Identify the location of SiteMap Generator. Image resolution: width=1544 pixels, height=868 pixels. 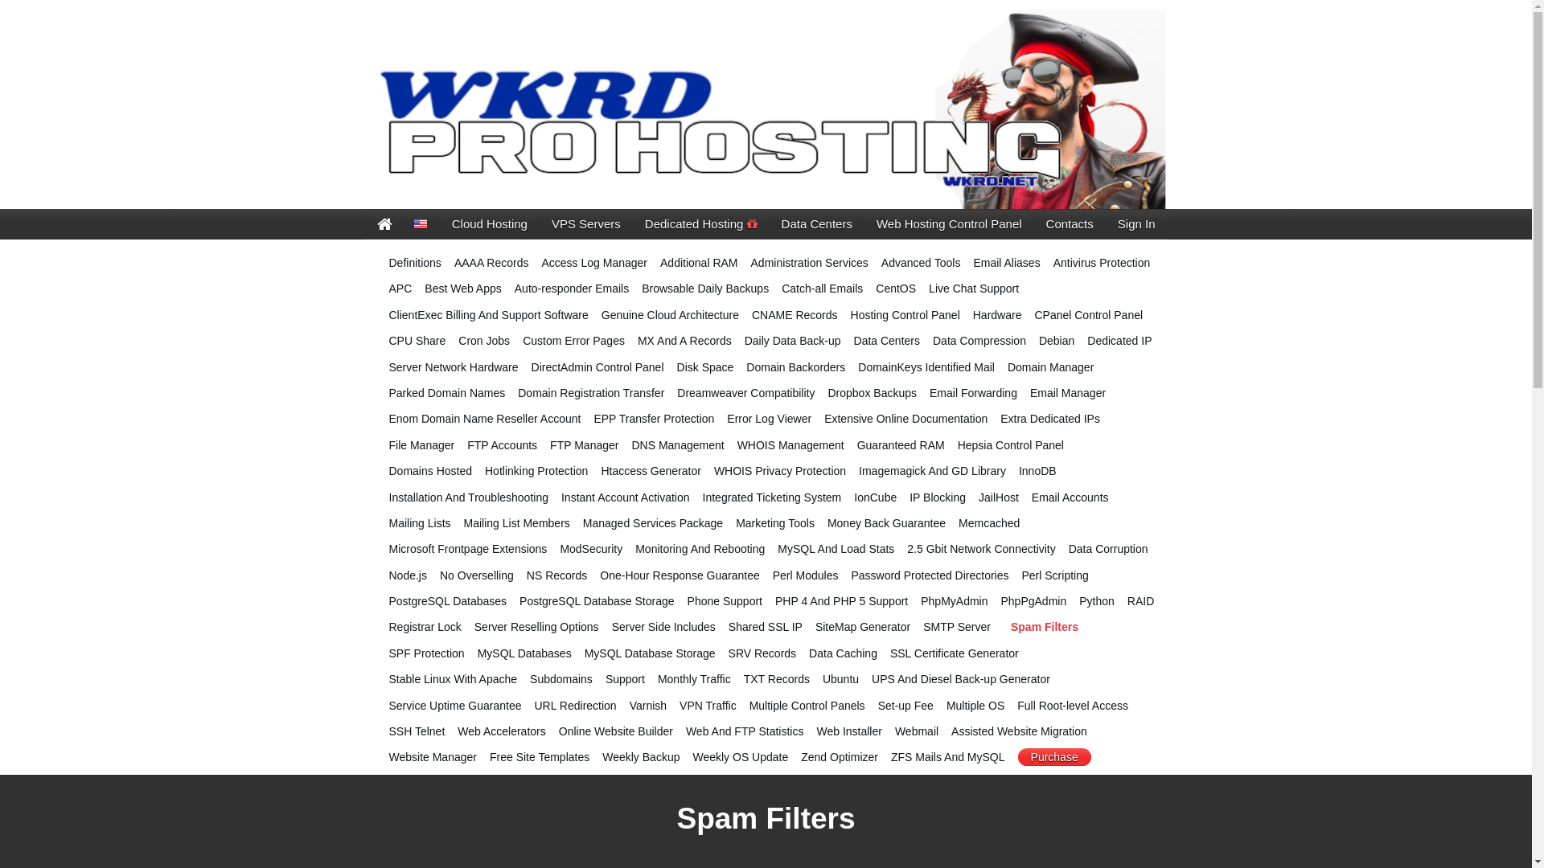
(862, 627).